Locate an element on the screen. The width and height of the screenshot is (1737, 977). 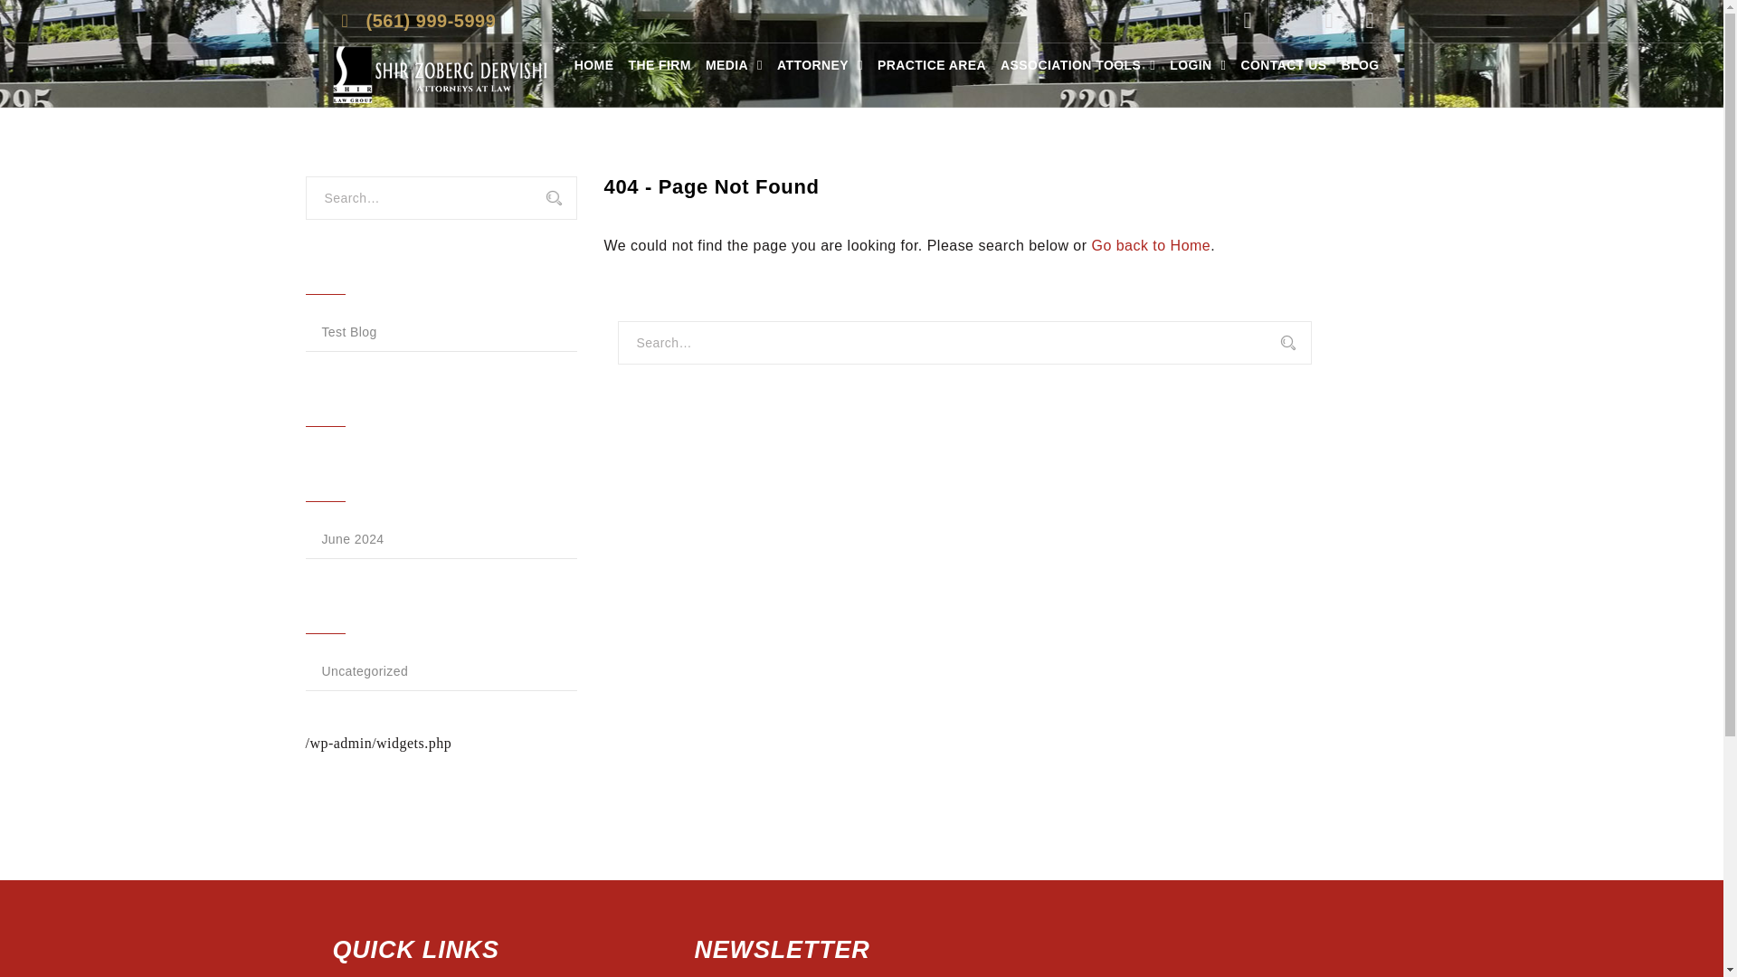
PRACTICE AREA is located at coordinates (932, 65).